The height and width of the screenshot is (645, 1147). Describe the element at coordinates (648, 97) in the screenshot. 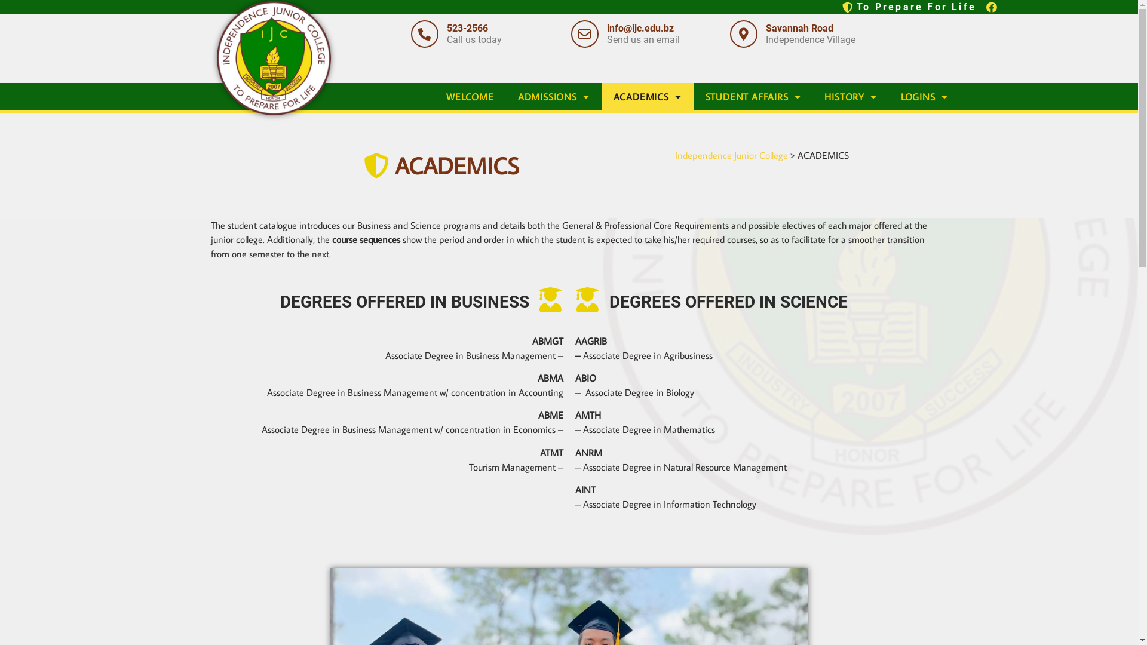

I see `ACADEMICS` at that location.